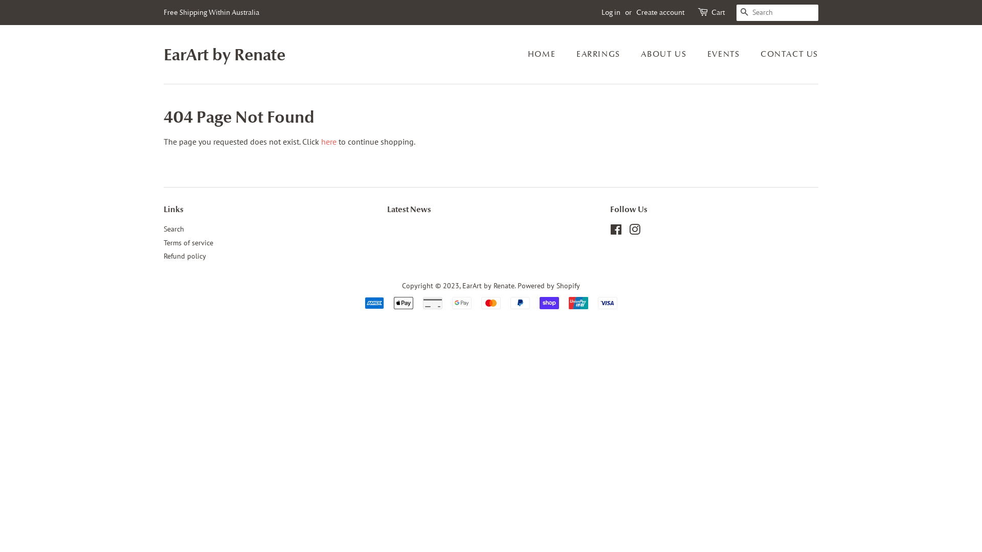  I want to click on EARRINGS, so click(599, 54).